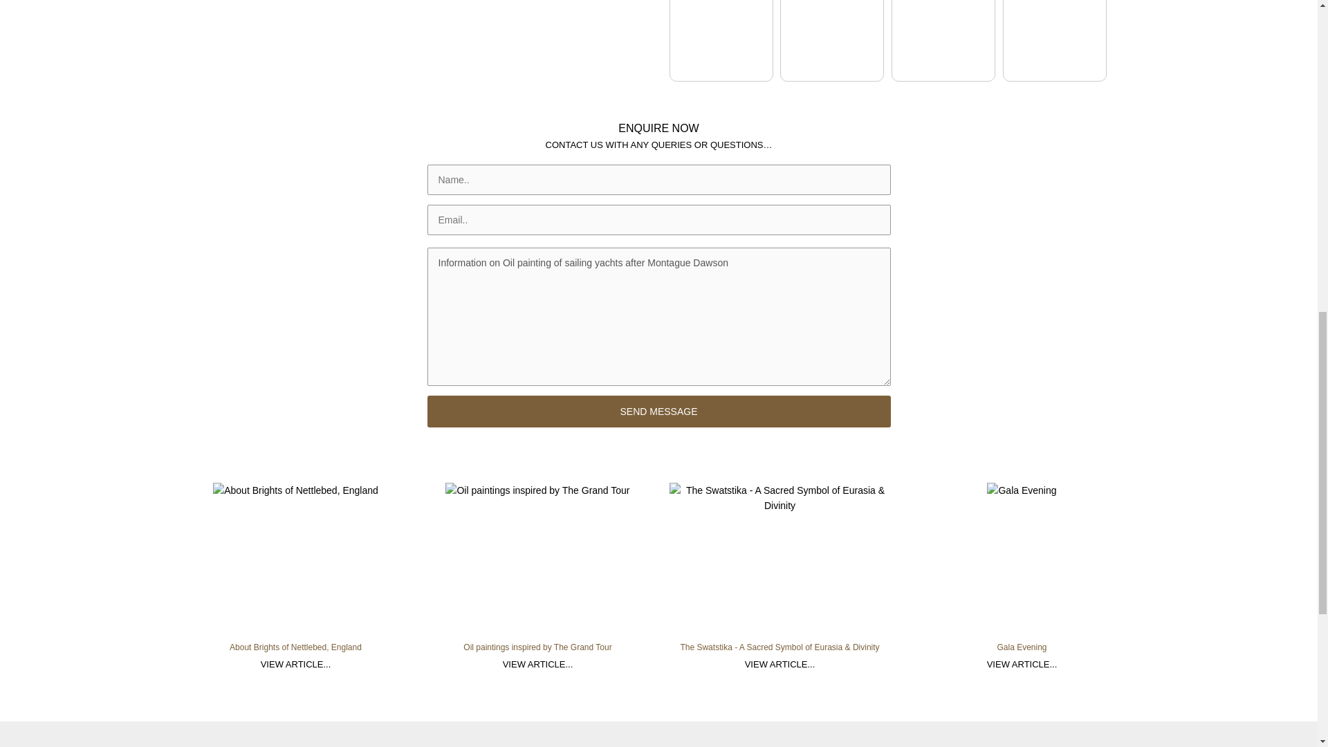 Image resolution: width=1328 pixels, height=747 pixels. Describe the element at coordinates (296, 665) in the screenshot. I see `VIEW ARTICLE...` at that location.